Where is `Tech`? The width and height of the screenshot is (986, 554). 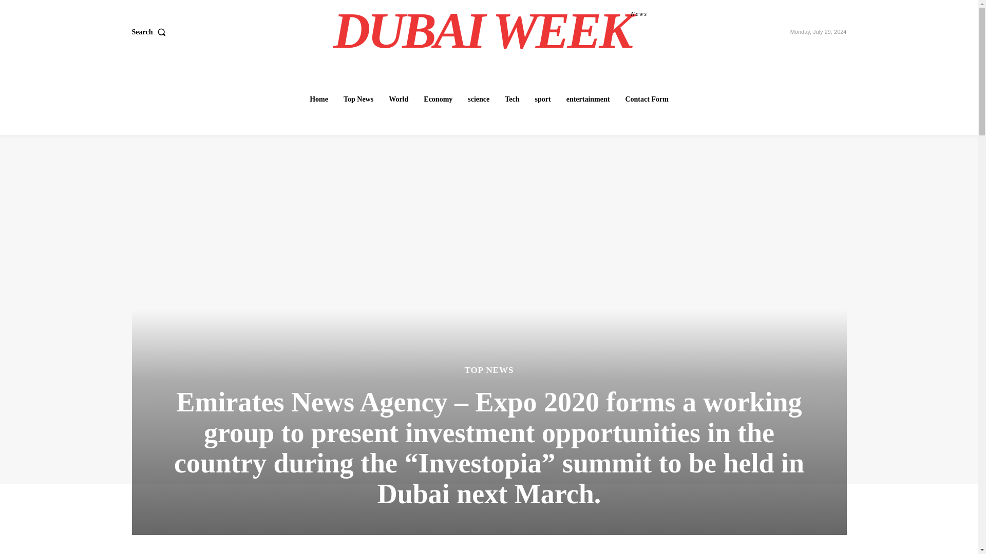 Tech is located at coordinates (543, 99).